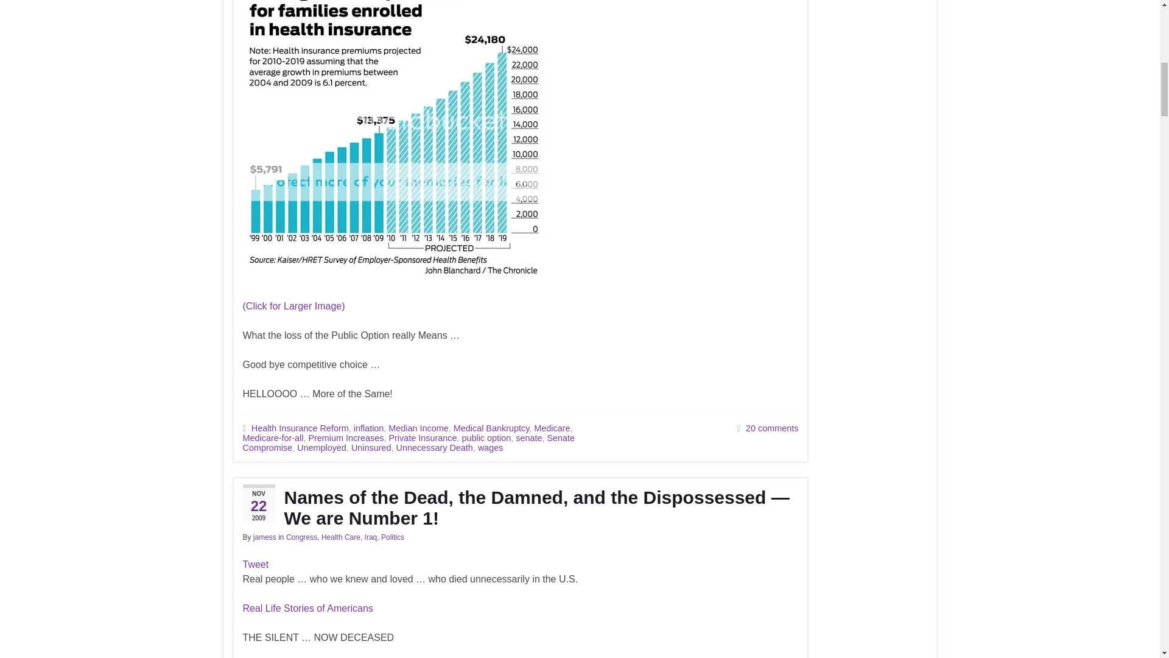  What do you see at coordinates (528, 437) in the screenshot?
I see `senate` at bounding box center [528, 437].